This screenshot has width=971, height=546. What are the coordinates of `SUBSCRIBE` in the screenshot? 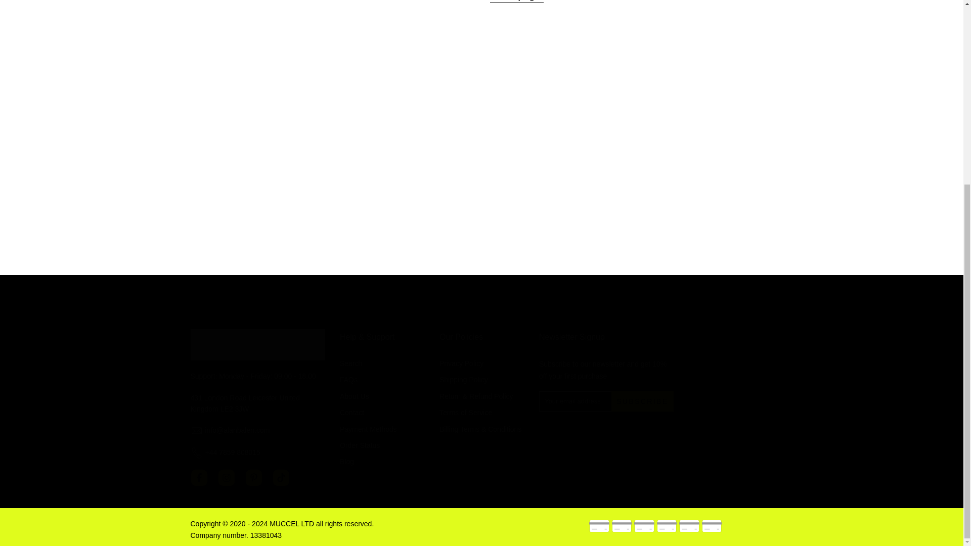 It's located at (642, 401).